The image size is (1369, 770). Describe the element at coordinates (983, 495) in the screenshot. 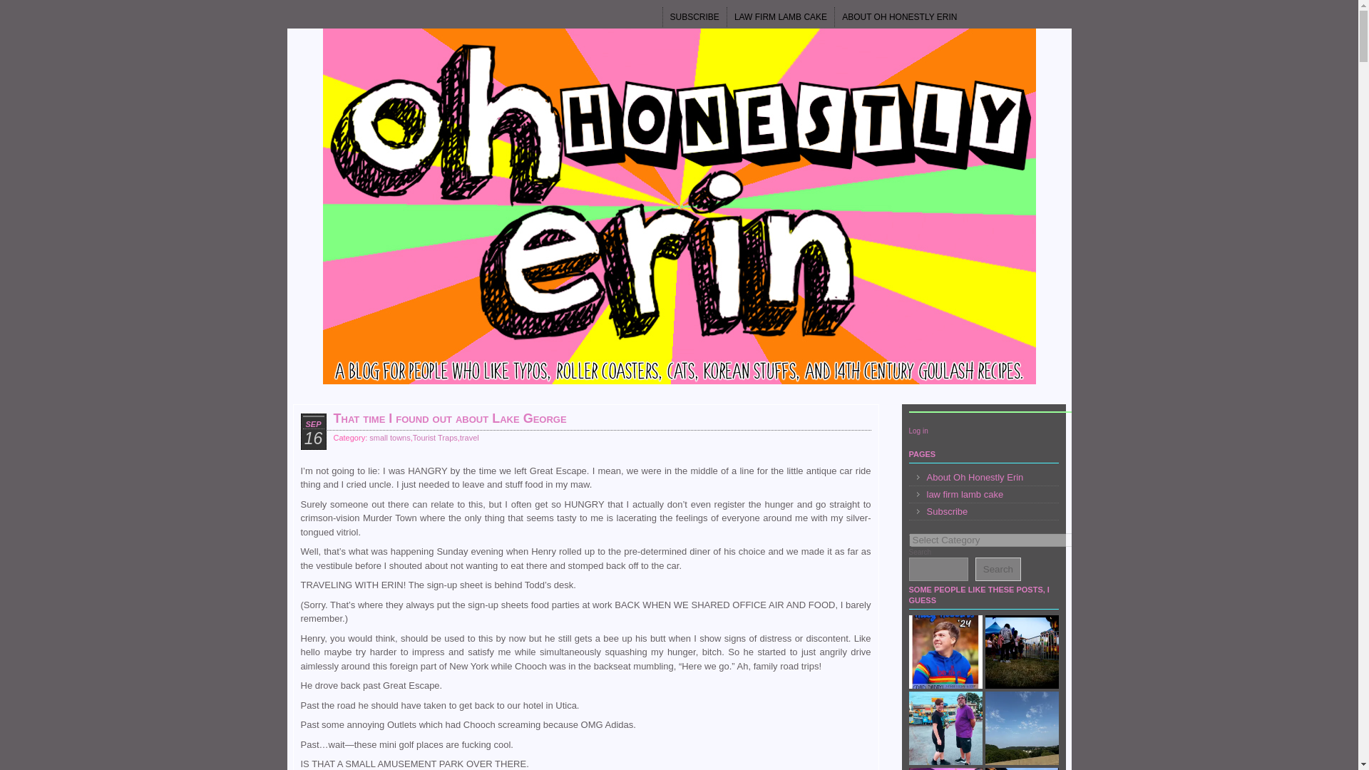

I see `law firm lamb cake` at that location.